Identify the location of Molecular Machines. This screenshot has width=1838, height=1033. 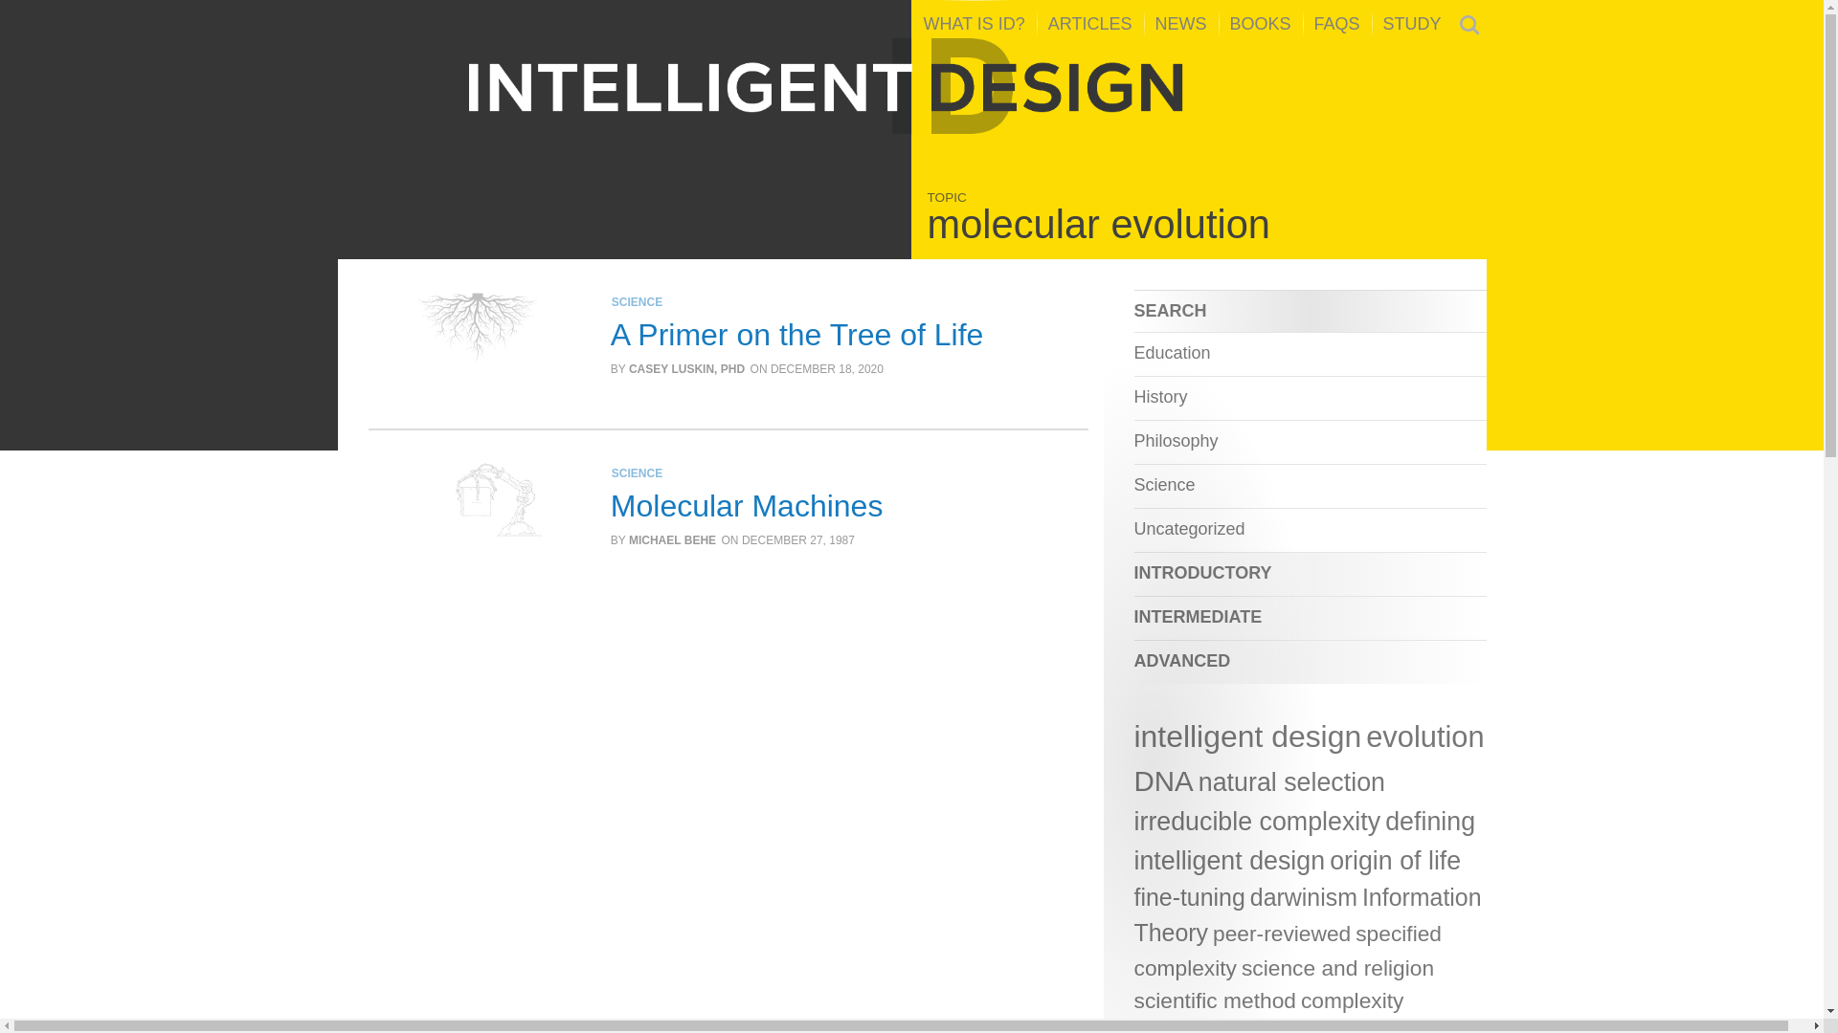
(747, 505).